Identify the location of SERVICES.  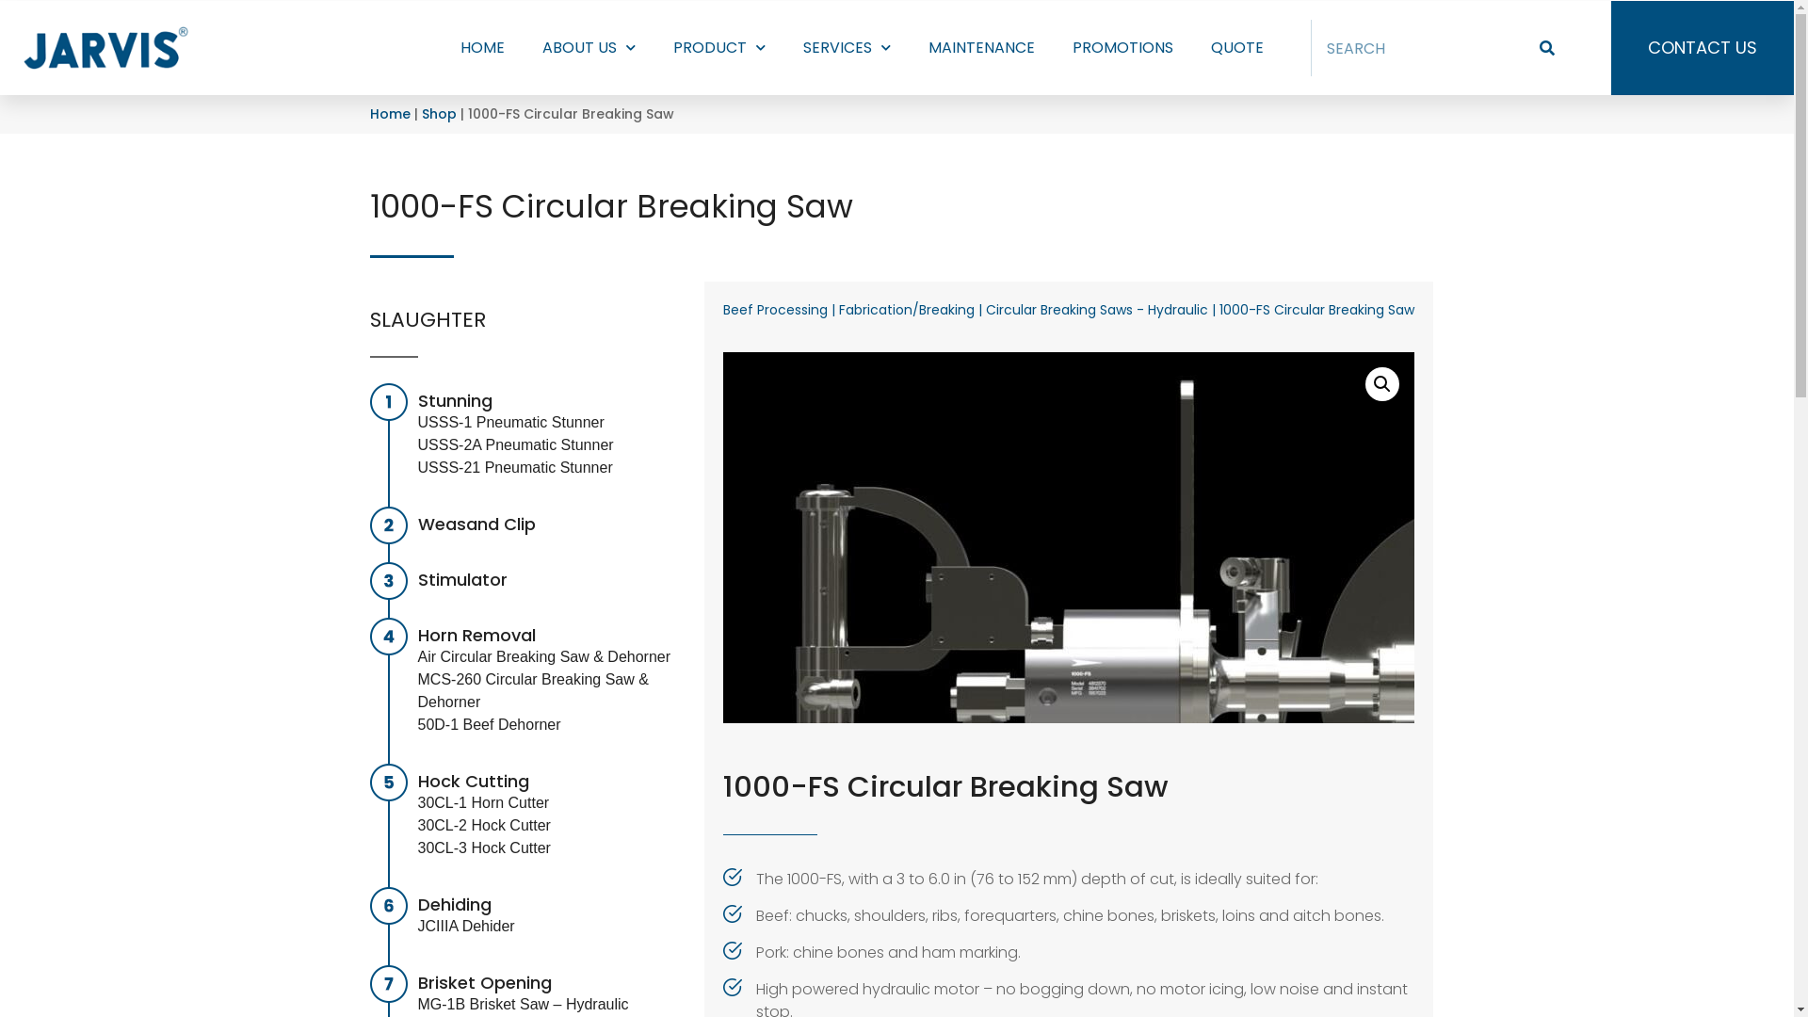
(847, 48).